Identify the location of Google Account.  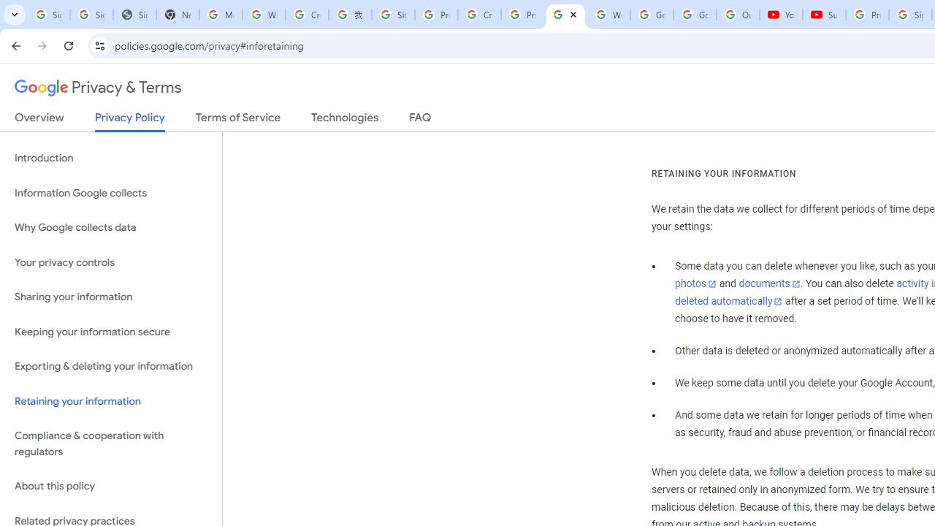
(694, 15).